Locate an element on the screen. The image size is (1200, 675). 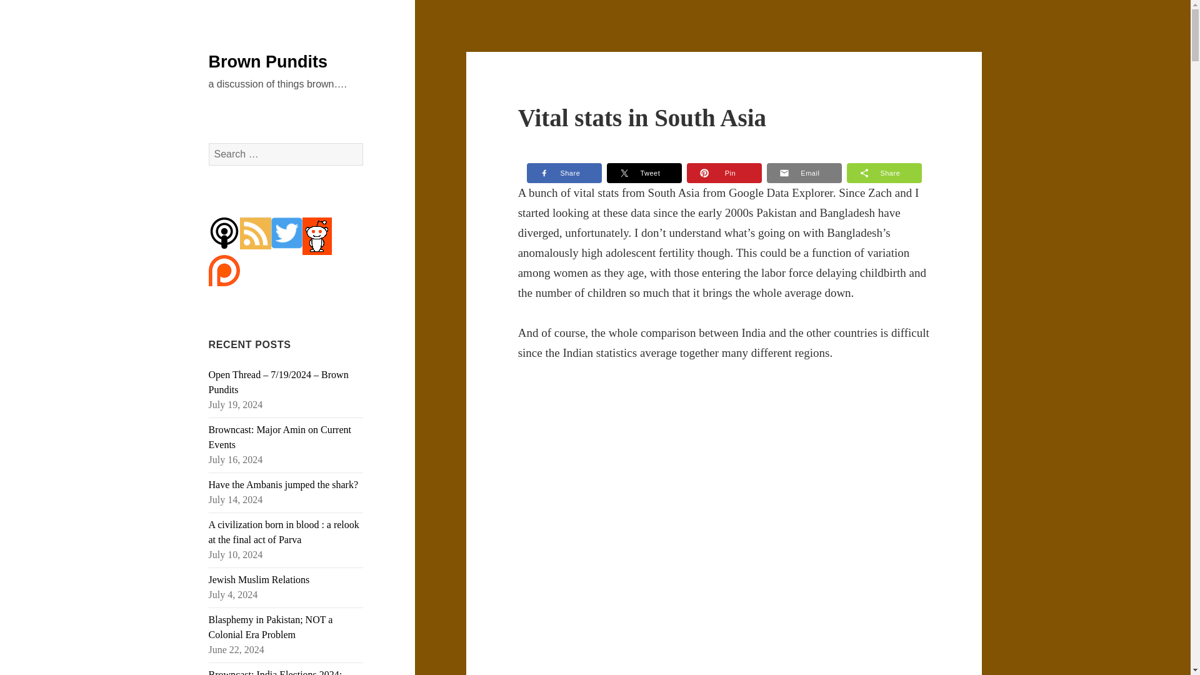
Have the Ambanis jumped the shark? is located at coordinates (284, 484).